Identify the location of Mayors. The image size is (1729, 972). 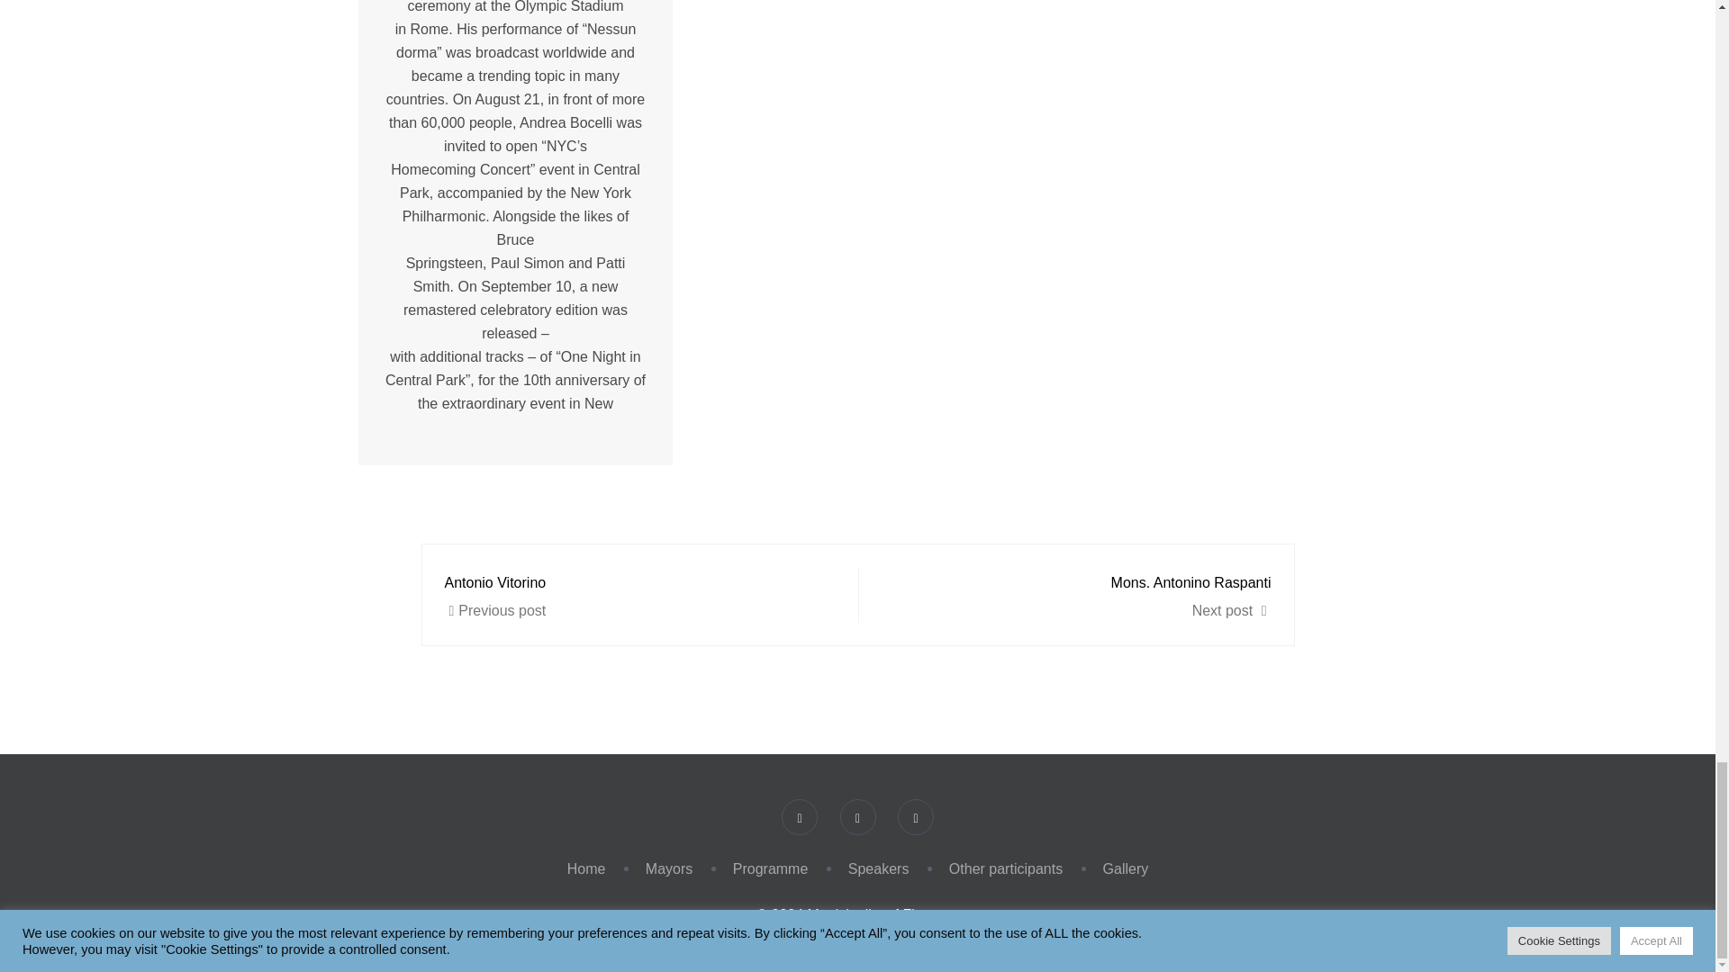
(1006, 868).